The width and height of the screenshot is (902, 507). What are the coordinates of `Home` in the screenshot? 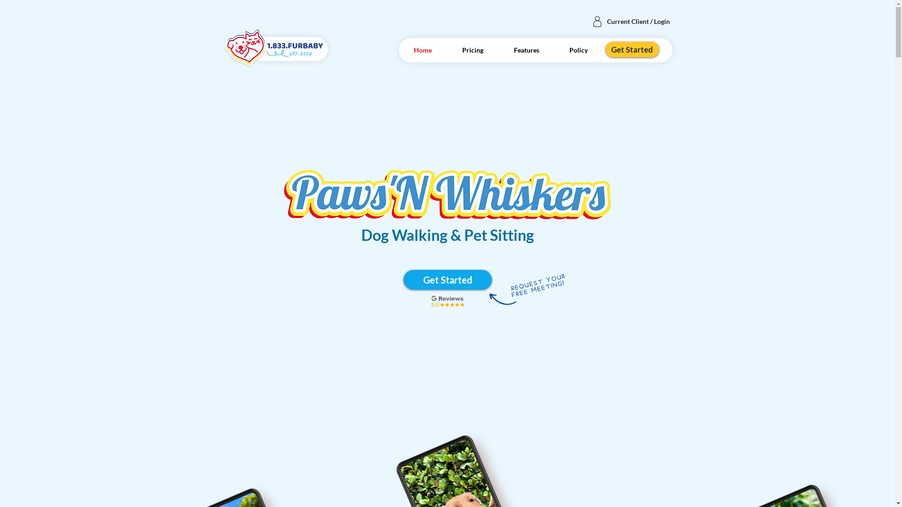 It's located at (423, 50).